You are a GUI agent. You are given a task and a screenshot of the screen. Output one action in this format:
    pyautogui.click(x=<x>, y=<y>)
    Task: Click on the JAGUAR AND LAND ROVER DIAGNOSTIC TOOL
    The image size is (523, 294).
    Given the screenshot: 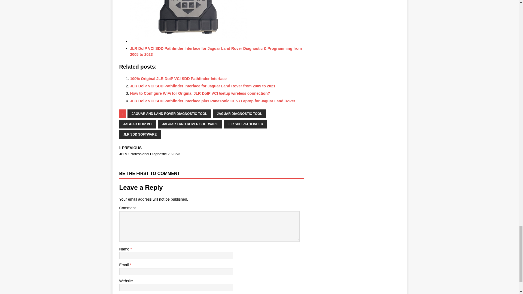 What is the action you would take?
    pyautogui.click(x=169, y=114)
    